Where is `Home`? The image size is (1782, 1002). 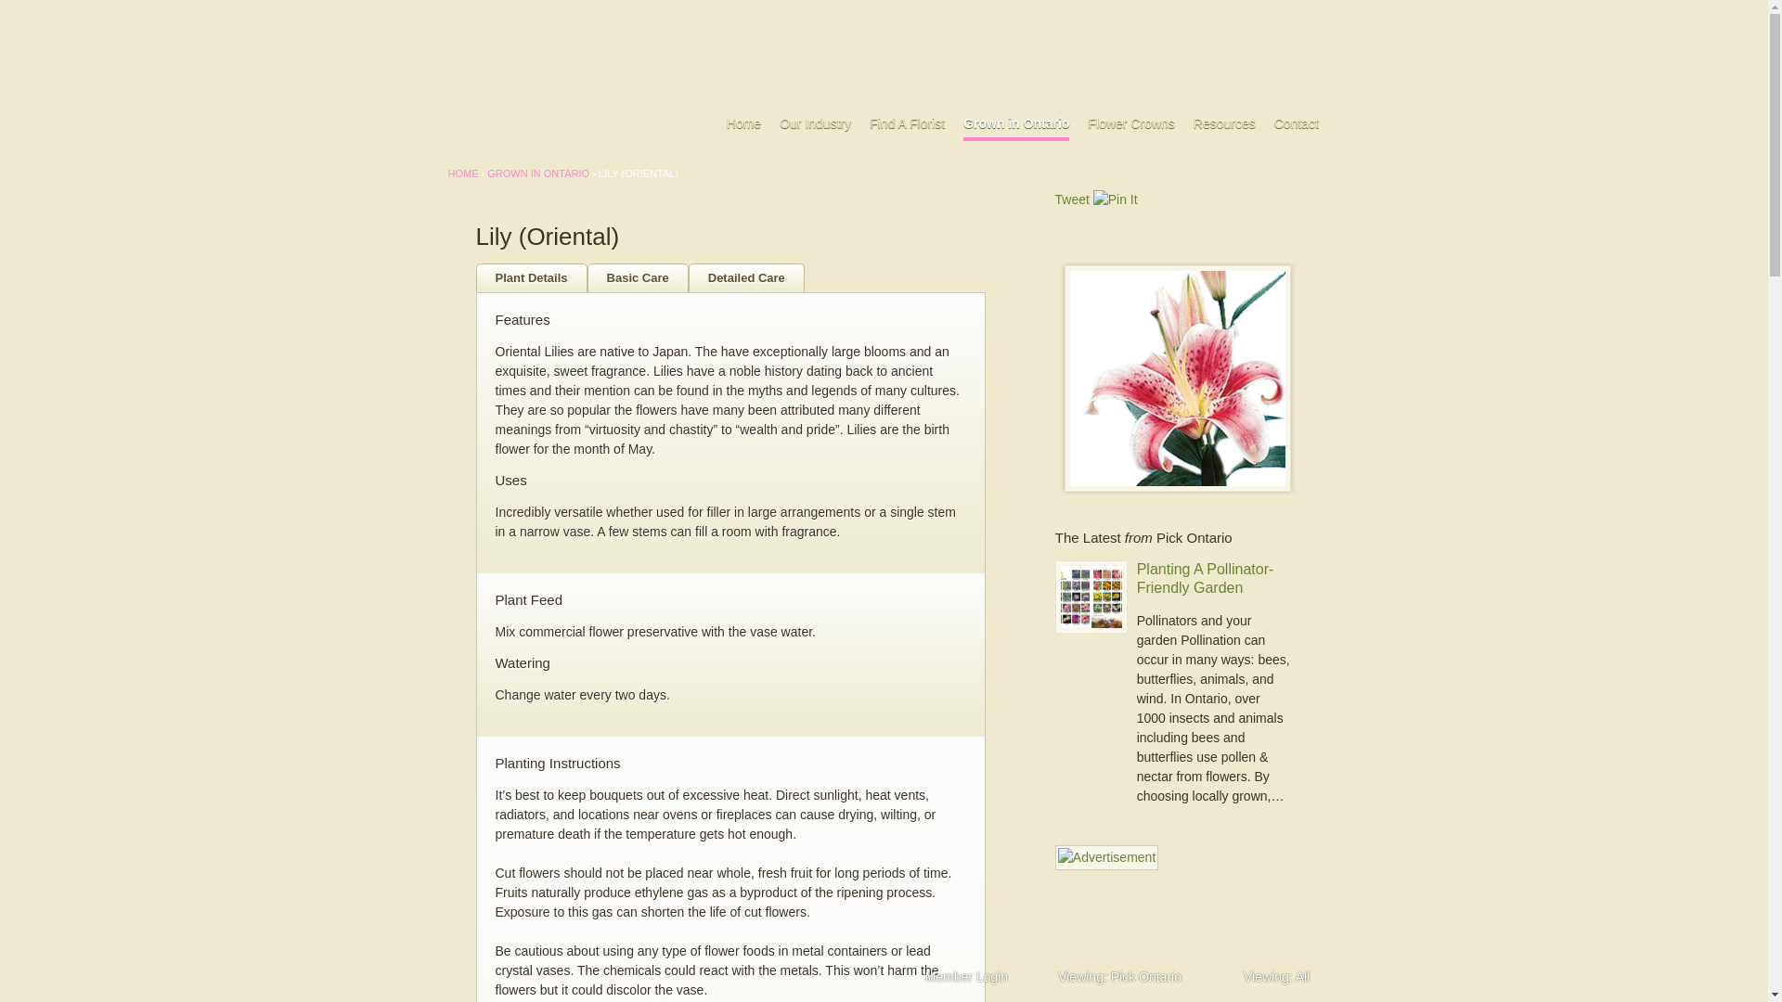 Home is located at coordinates (743, 122).